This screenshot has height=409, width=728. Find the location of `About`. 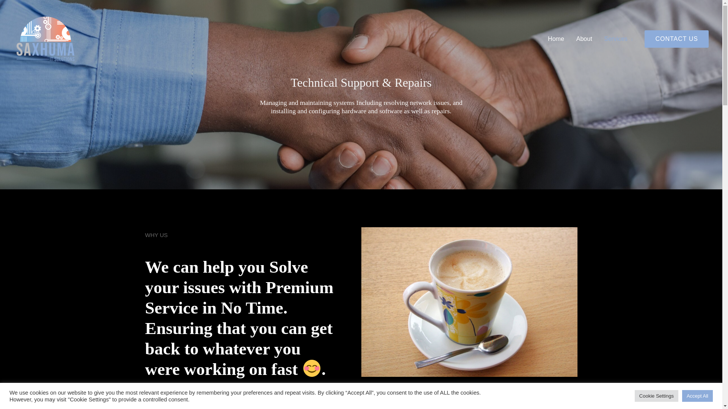

About is located at coordinates (584, 39).